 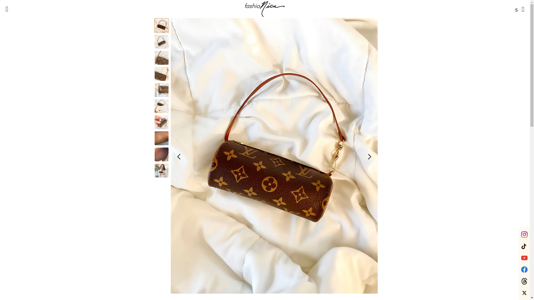 What do you see at coordinates (515, 9) in the screenshot?
I see `Search` at bounding box center [515, 9].